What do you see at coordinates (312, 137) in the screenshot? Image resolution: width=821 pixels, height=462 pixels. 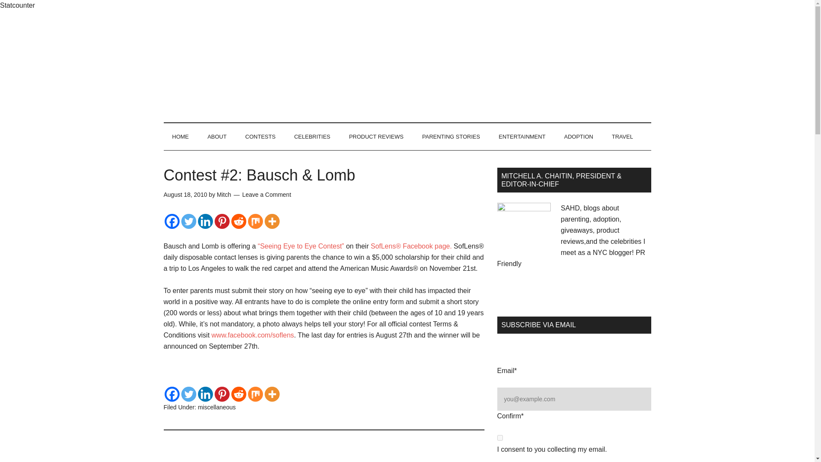 I see `CELEBRITIES` at bounding box center [312, 137].